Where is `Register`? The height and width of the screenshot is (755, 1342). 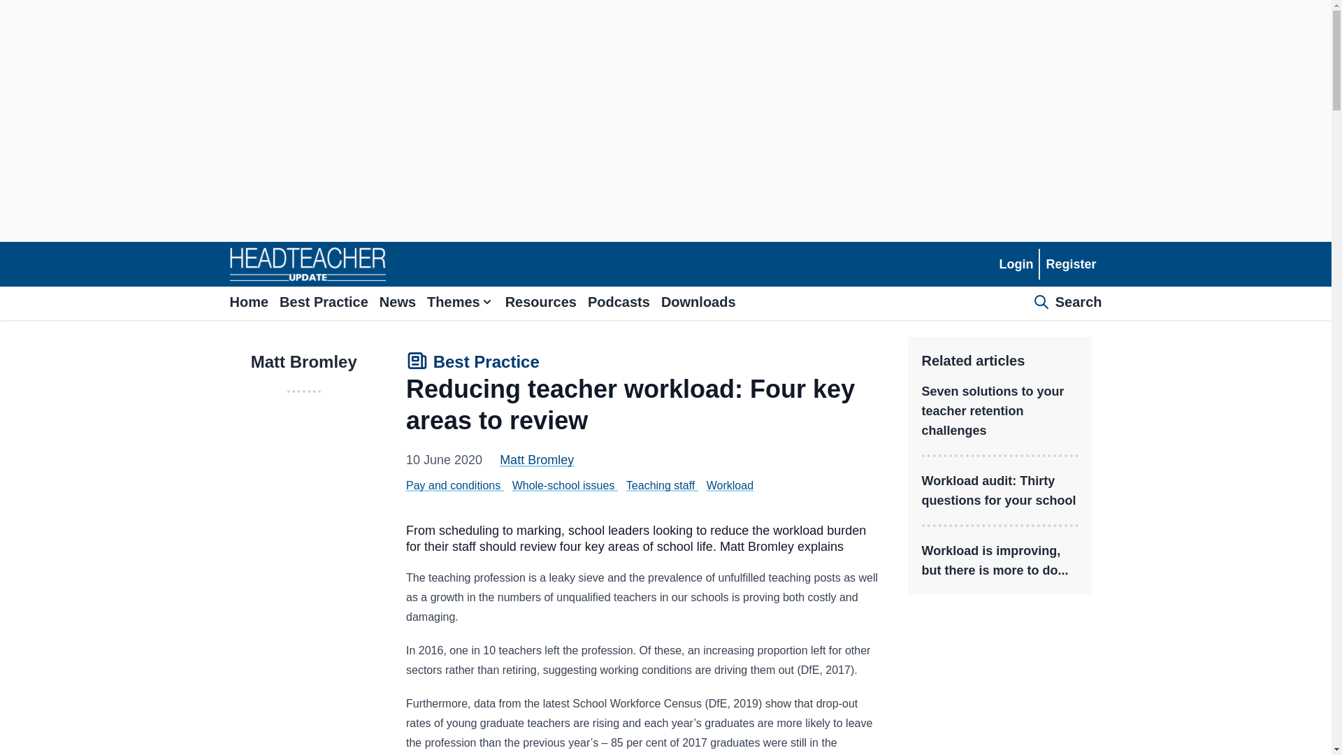 Register is located at coordinates (1070, 264).